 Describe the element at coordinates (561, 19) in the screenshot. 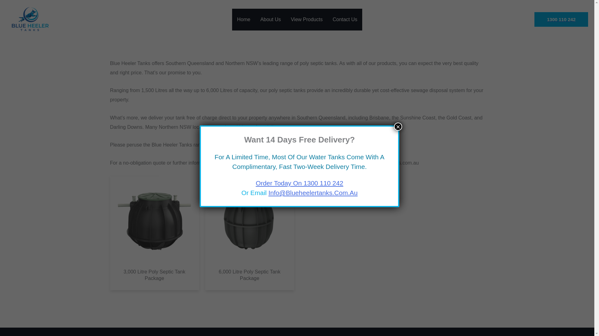

I see `1300 110 242` at that location.